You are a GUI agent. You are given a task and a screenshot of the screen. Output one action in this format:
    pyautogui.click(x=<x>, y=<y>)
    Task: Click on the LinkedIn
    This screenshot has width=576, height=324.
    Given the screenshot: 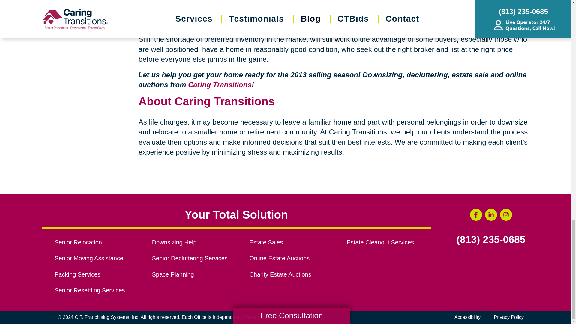 What is the action you would take?
    pyautogui.click(x=491, y=214)
    